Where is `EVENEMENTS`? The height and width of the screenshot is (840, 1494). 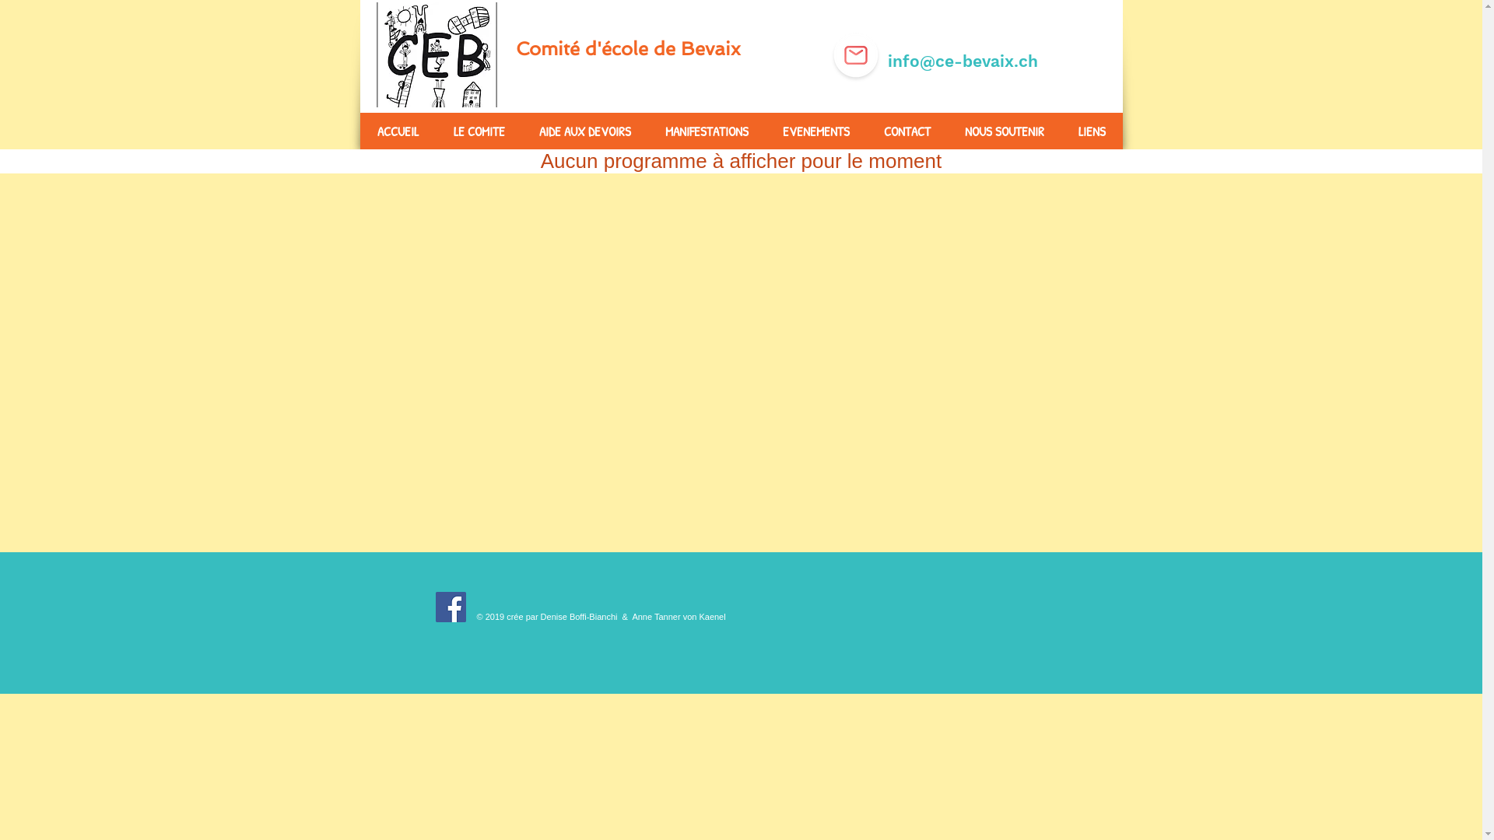
EVENEMENTS is located at coordinates (815, 131).